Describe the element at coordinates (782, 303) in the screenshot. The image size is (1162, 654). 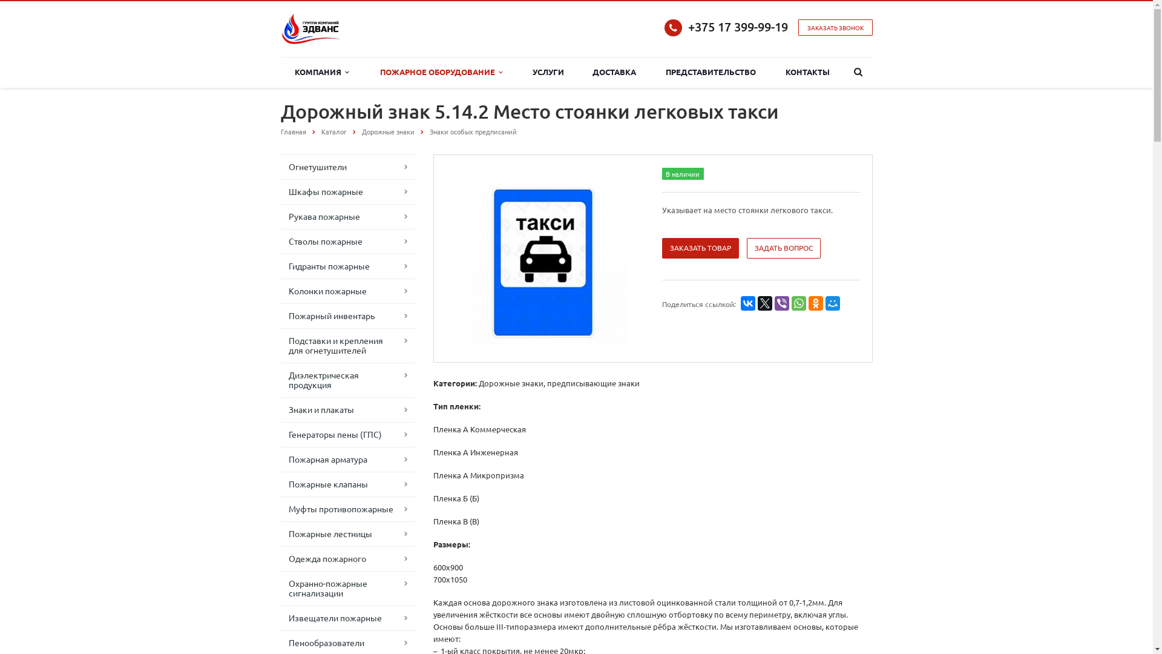
I see `Viber` at that location.